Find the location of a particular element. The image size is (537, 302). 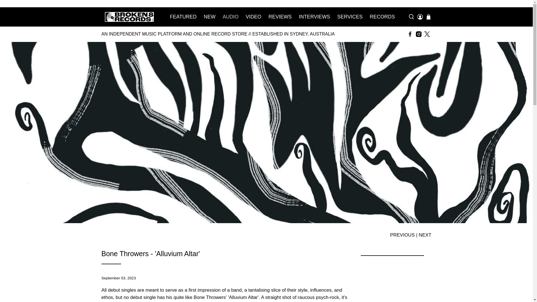

SERVICES is located at coordinates (350, 17).